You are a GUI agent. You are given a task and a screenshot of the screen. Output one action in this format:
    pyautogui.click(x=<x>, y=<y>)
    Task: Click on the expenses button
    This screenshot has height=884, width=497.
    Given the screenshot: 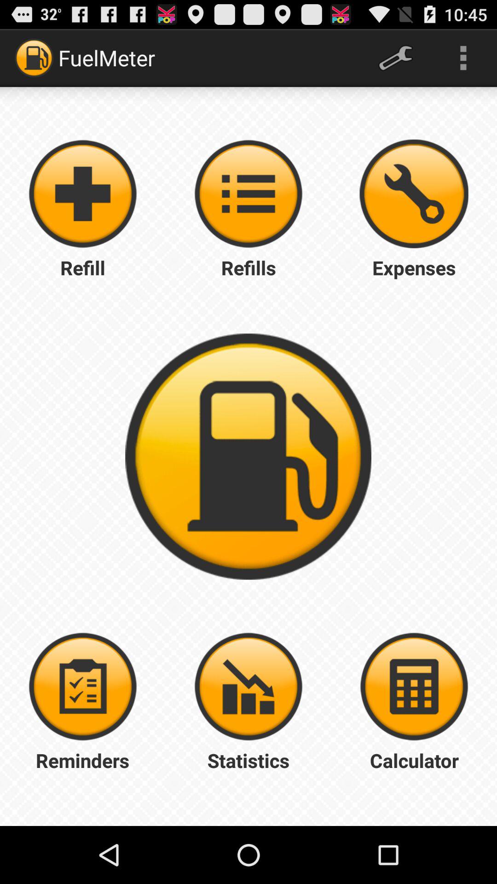 What is the action you would take?
    pyautogui.click(x=414, y=194)
    